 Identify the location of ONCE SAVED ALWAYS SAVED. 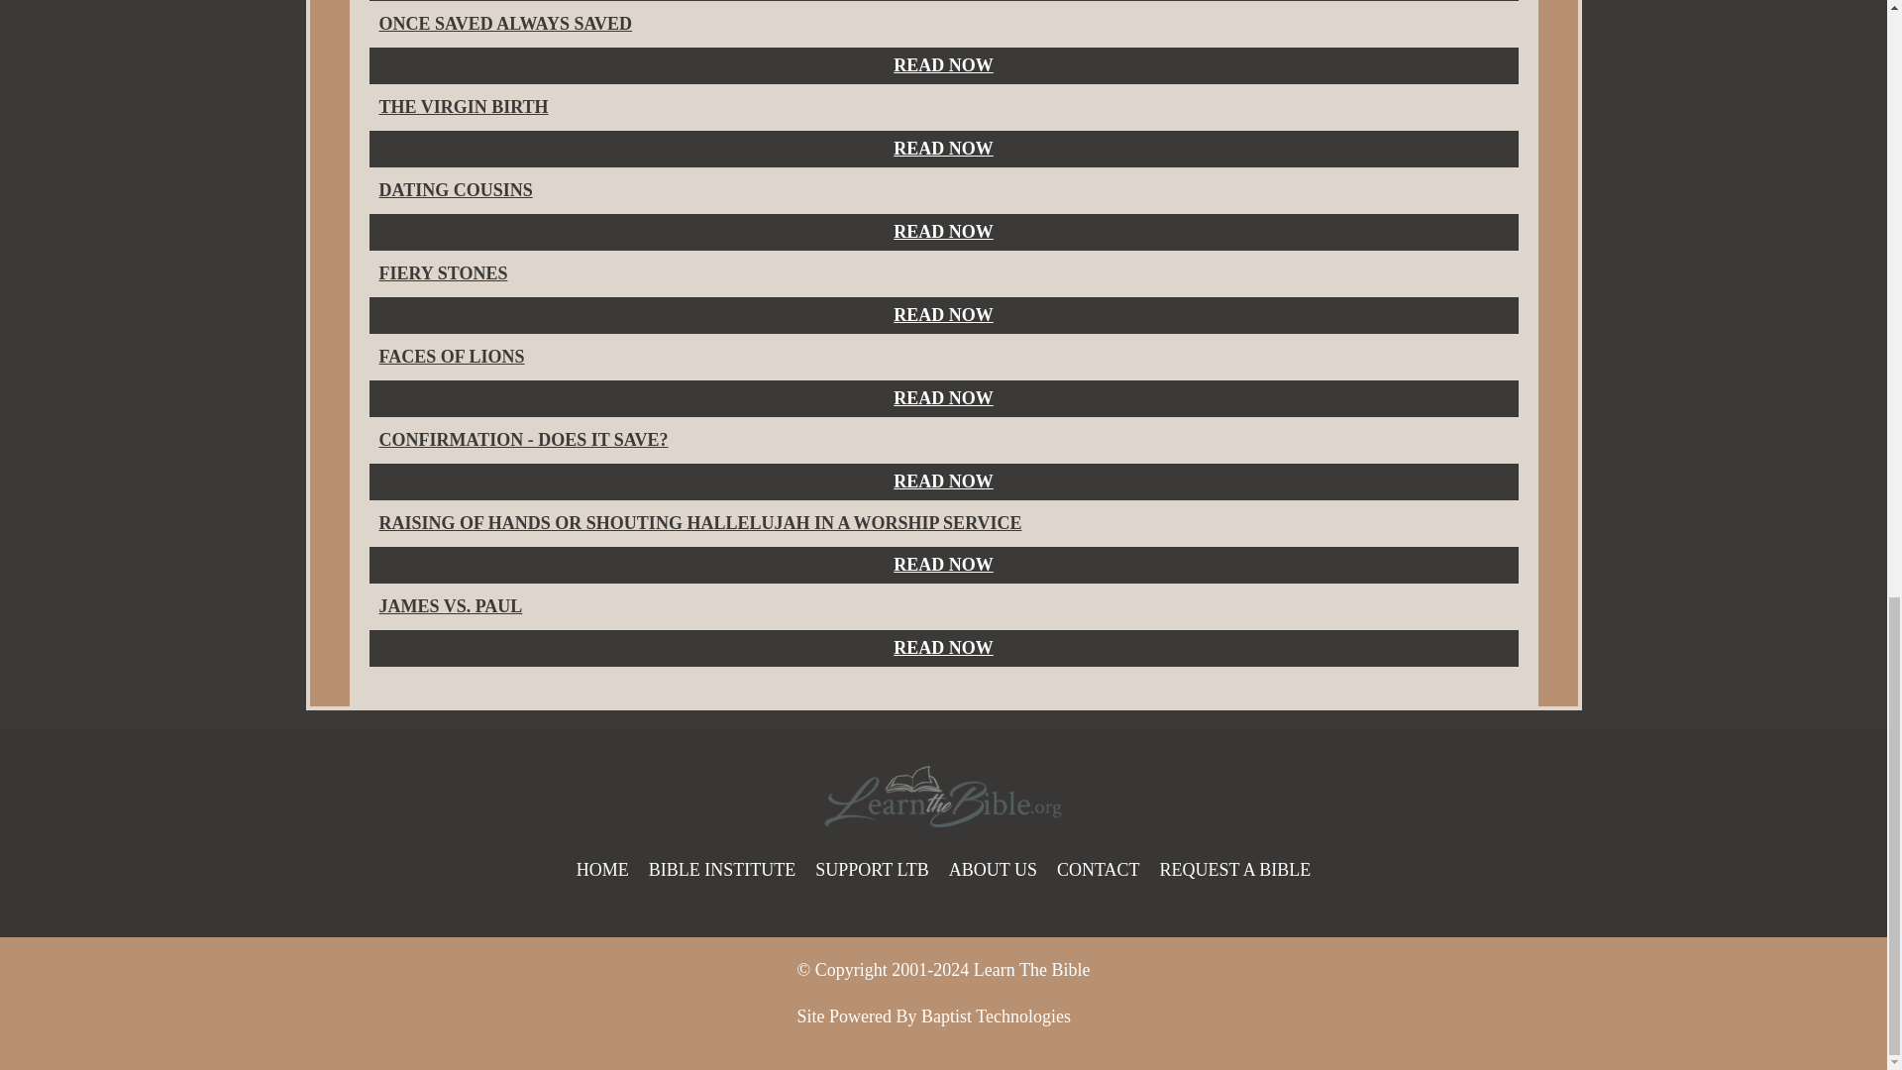
(505, 24).